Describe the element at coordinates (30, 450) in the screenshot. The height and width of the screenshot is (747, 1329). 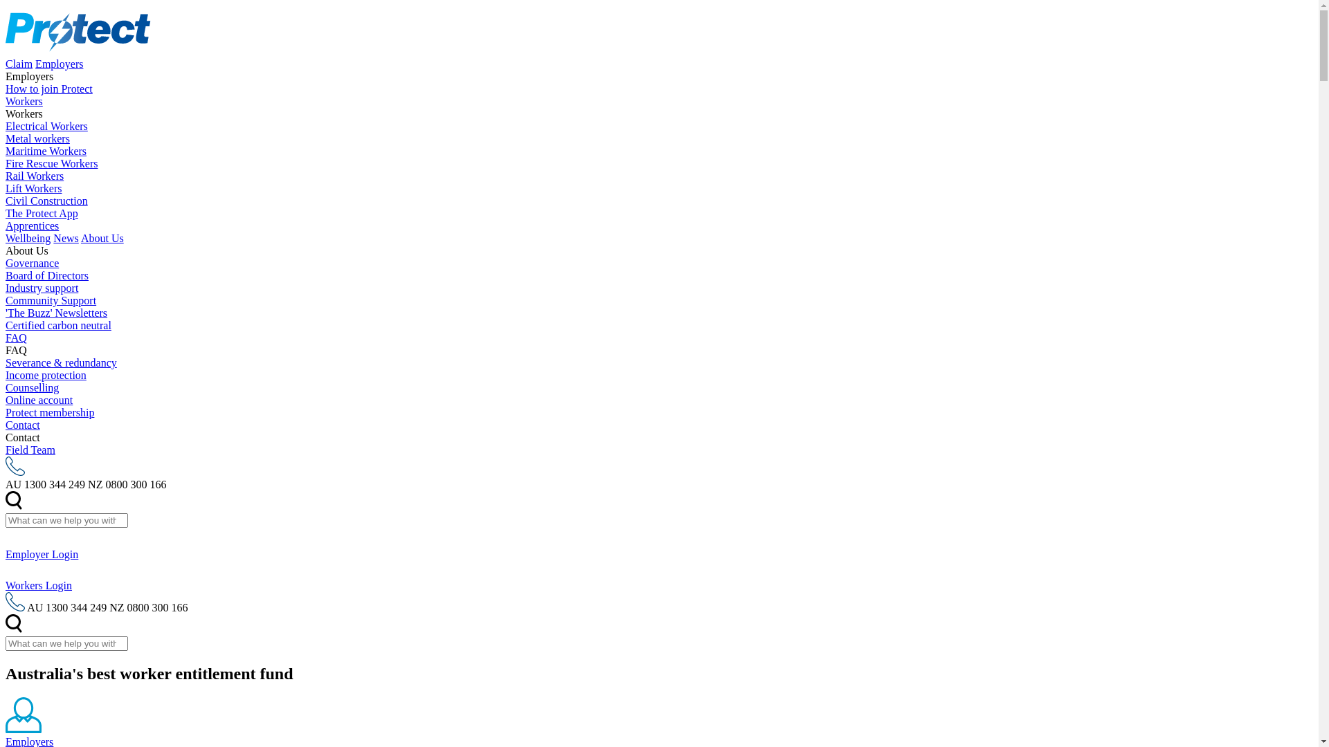
I see `Field Team` at that location.